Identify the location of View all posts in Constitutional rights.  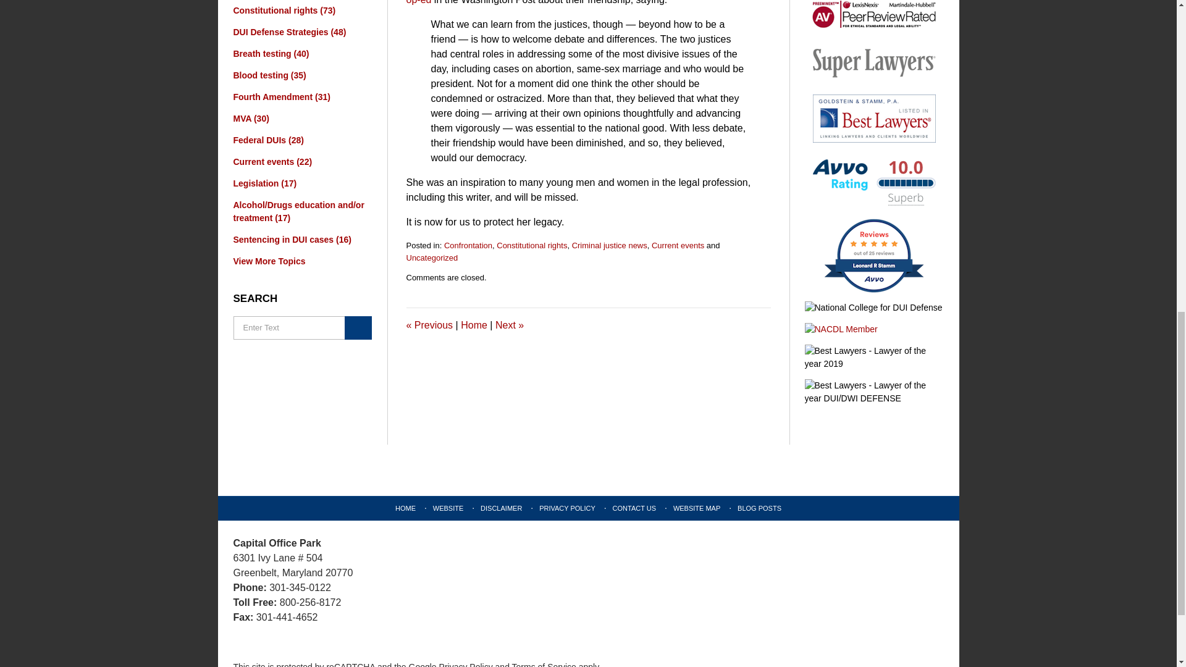
(531, 245).